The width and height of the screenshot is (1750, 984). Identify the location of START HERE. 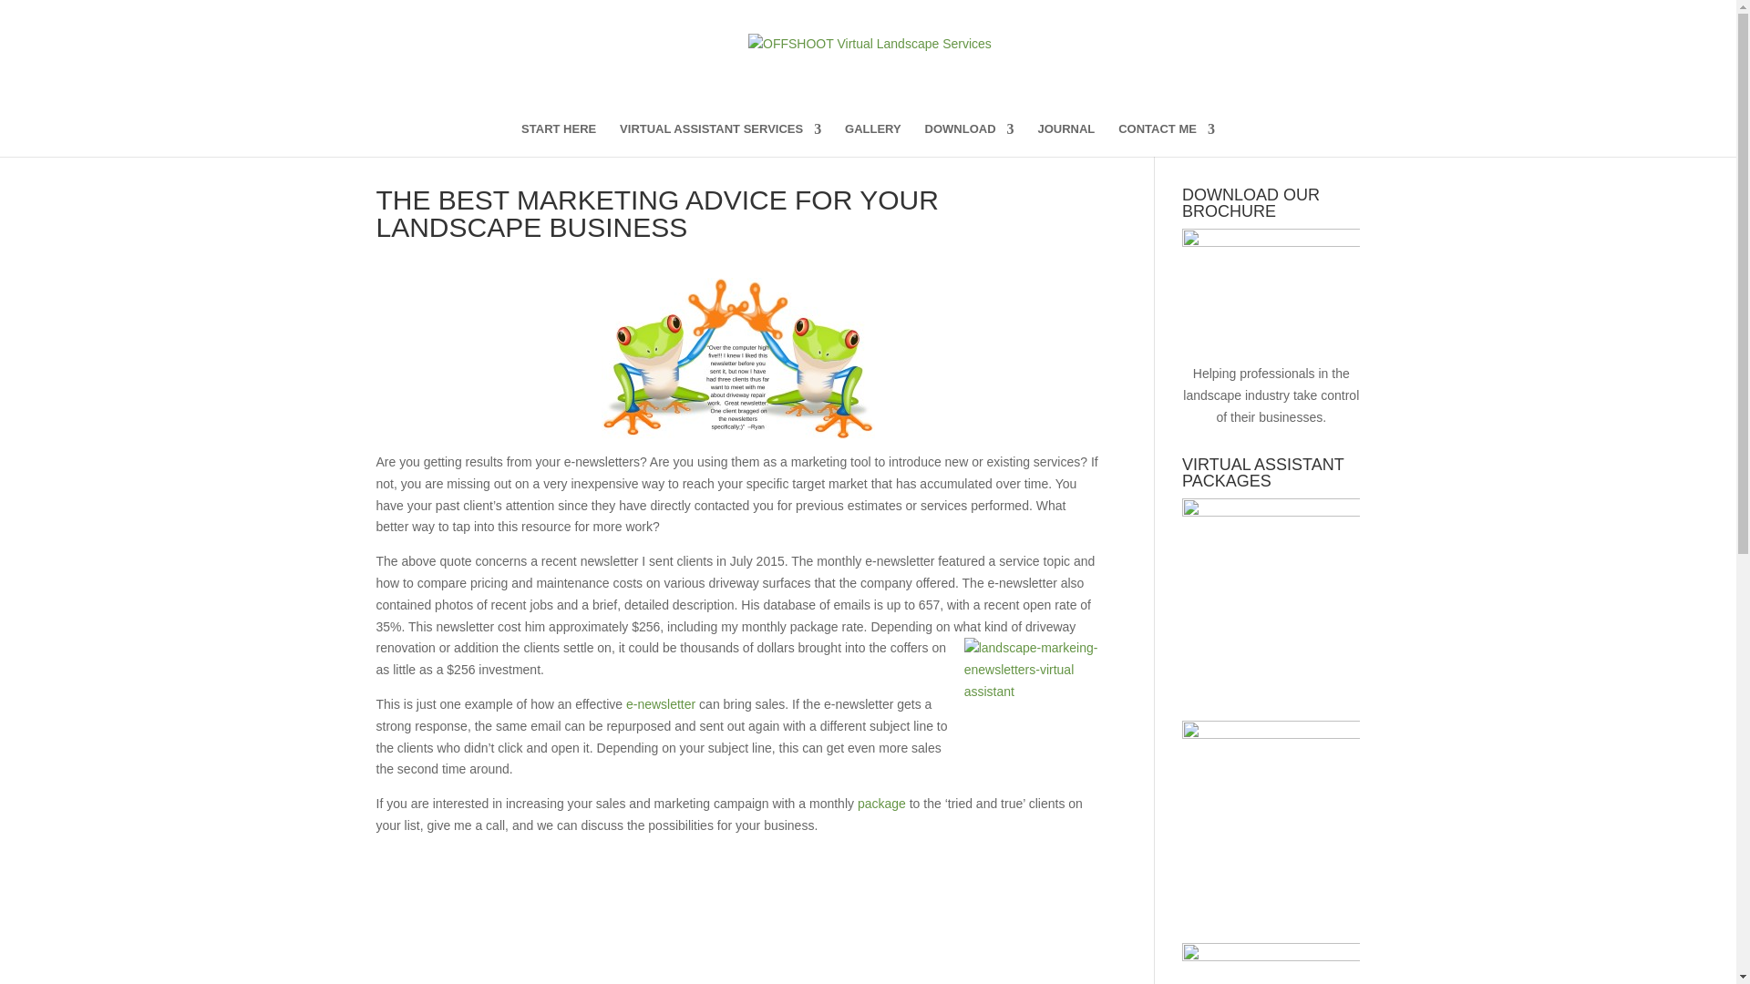
(559, 139).